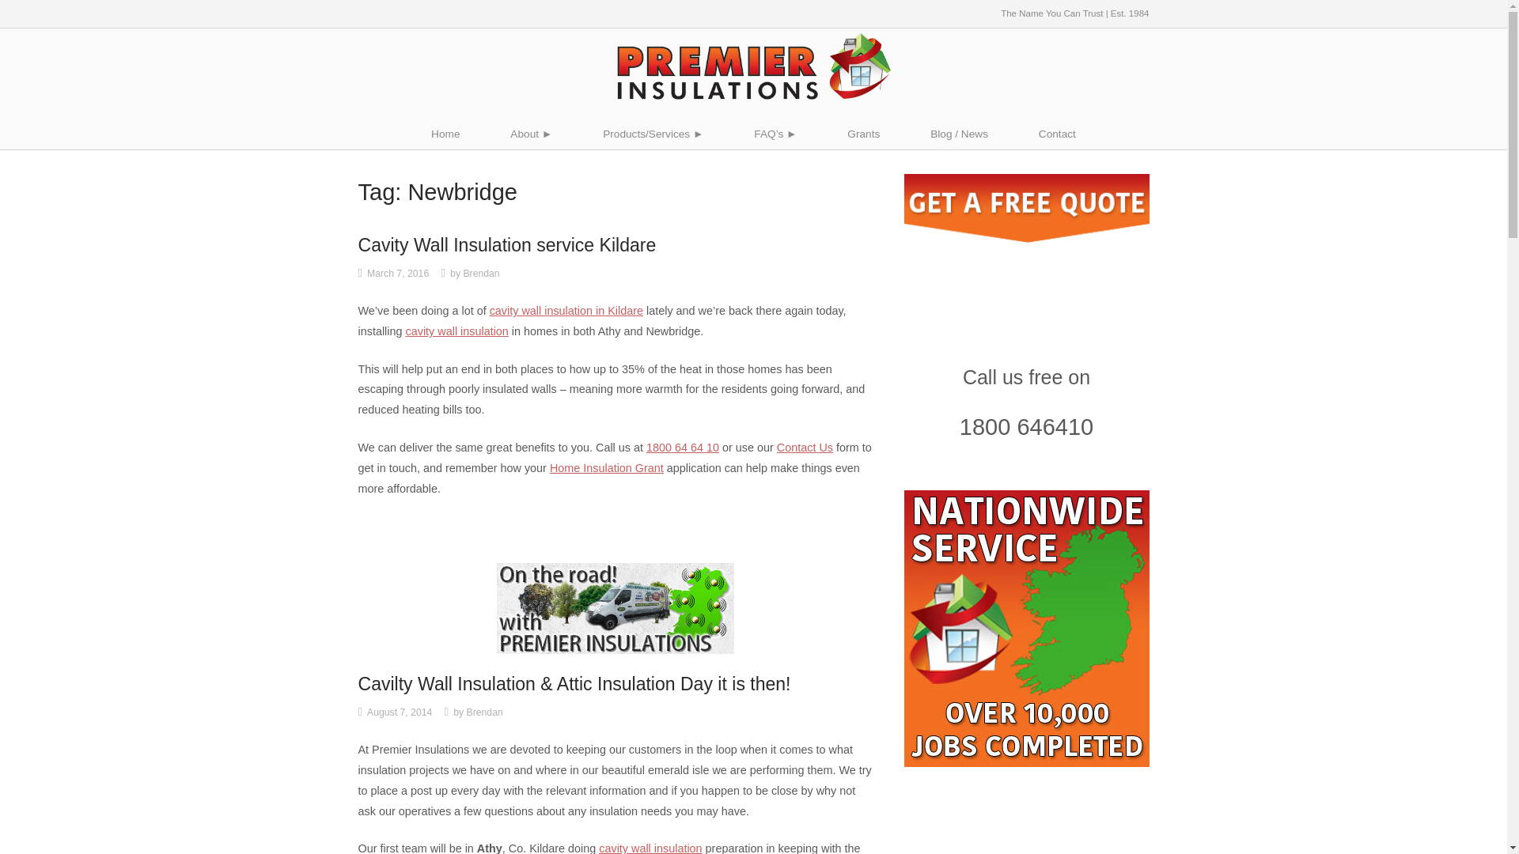 Image resolution: width=1519 pixels, height=854 pixels. I want to click on Cavity Wall Insulation, so click(650, 848).